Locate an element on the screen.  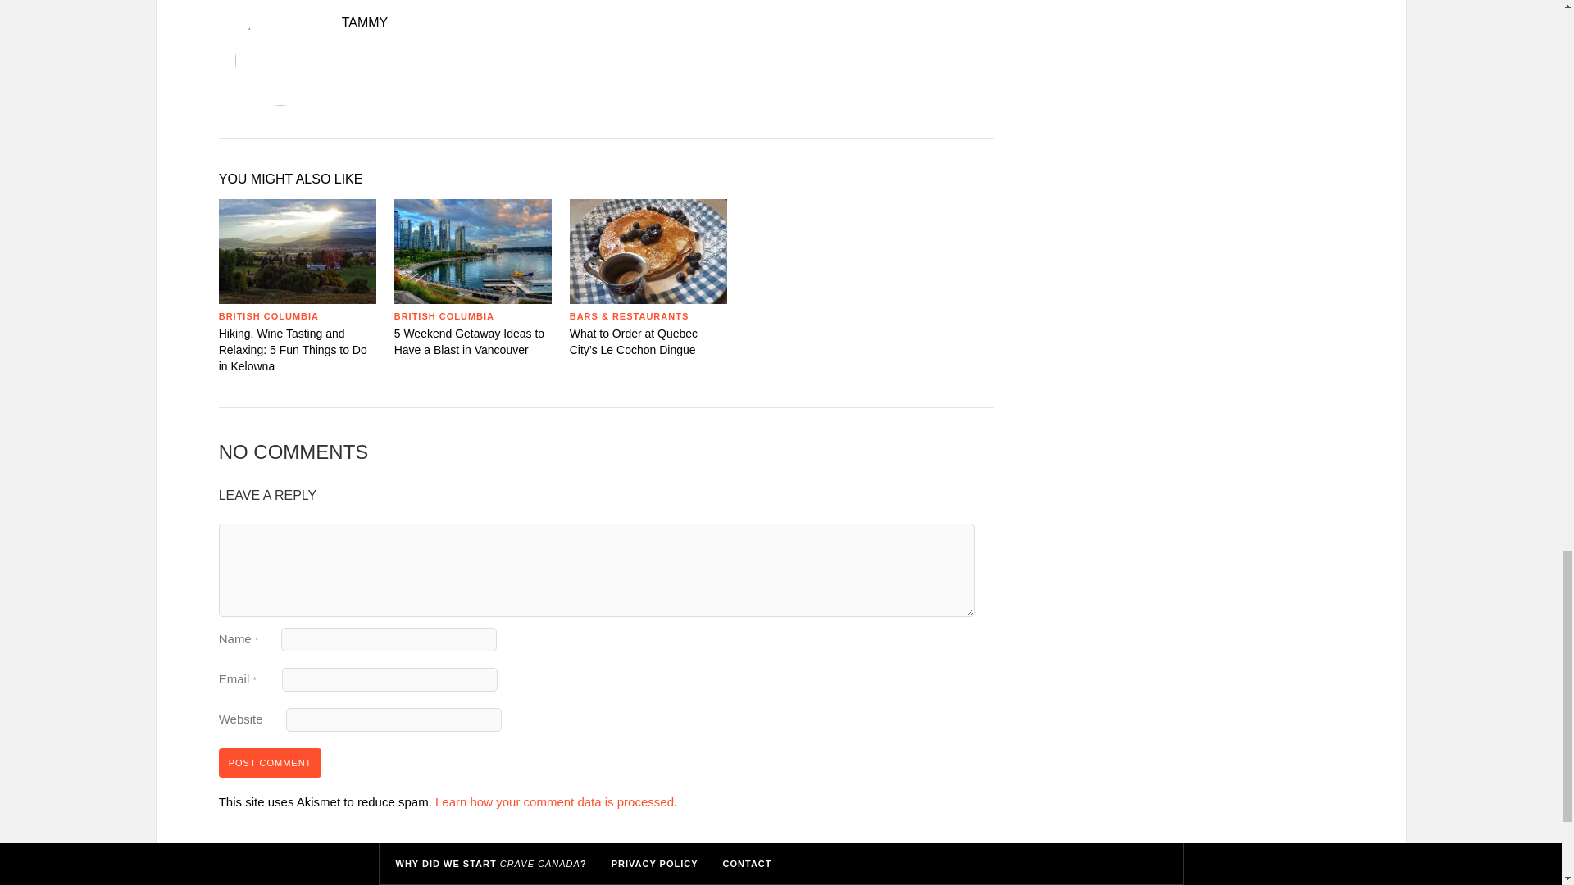
TAMMY is located at coordinates (606, 23).